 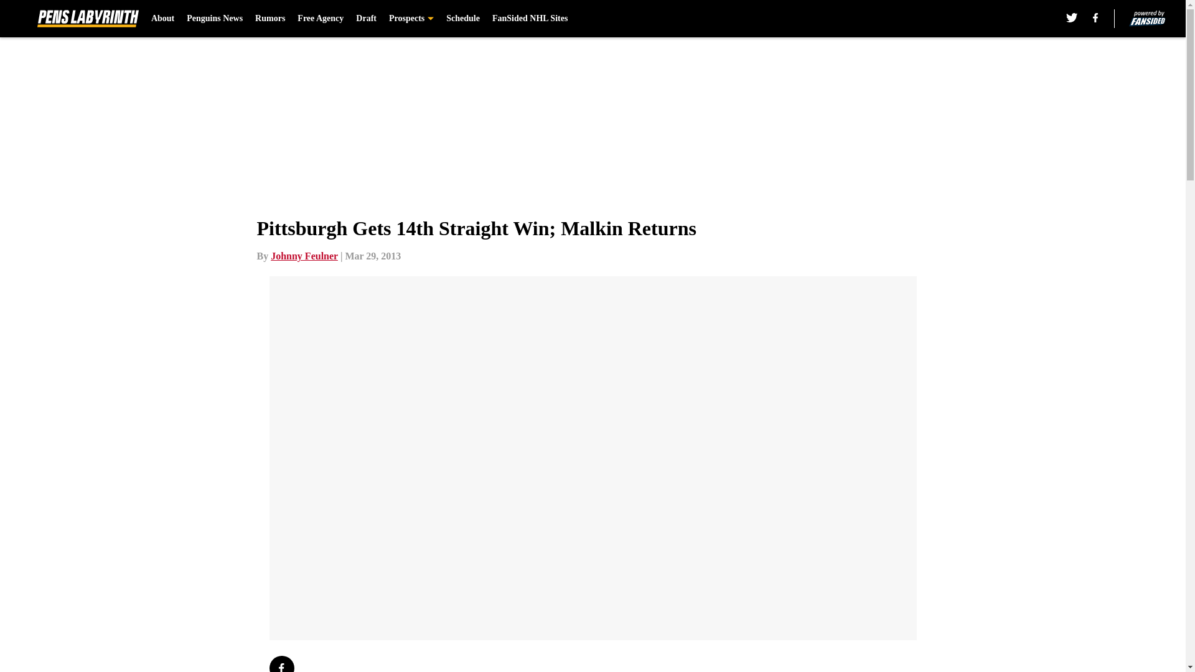 I want to click on Penguins News, so click(x=214, y=19).